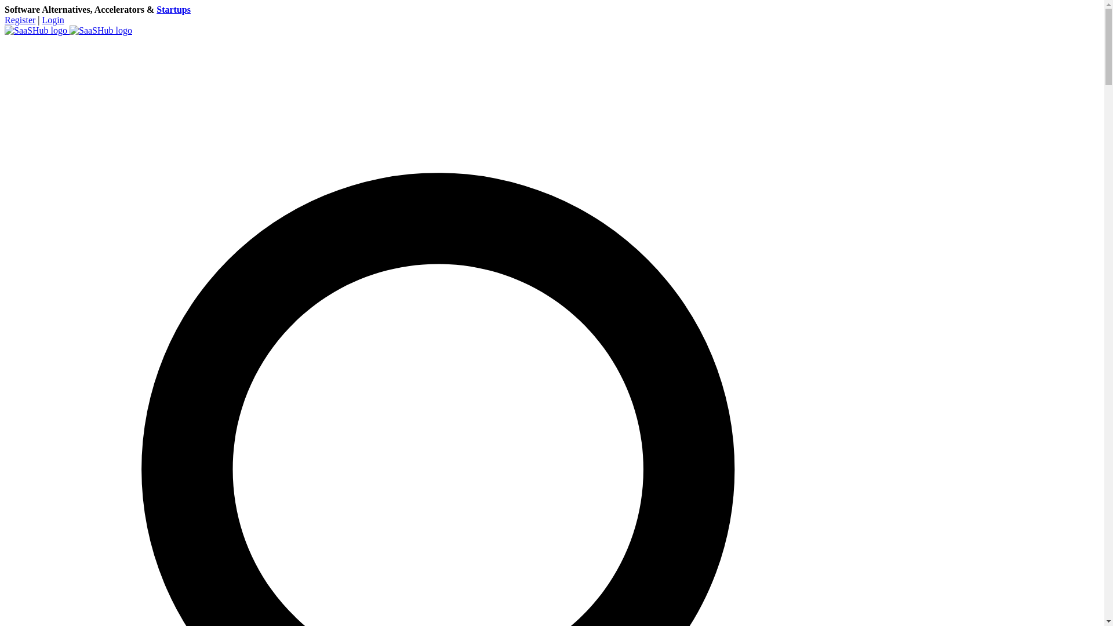  I want to click on Startups, so click(173, 9).